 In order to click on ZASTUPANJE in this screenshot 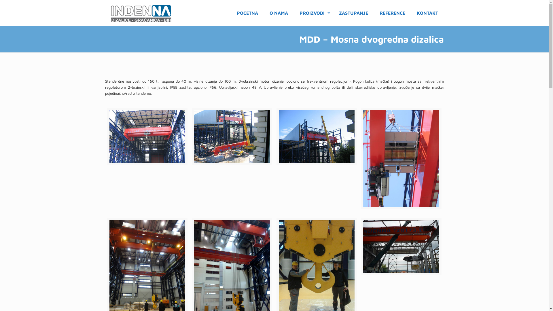, I will do `click(353, 13)`.